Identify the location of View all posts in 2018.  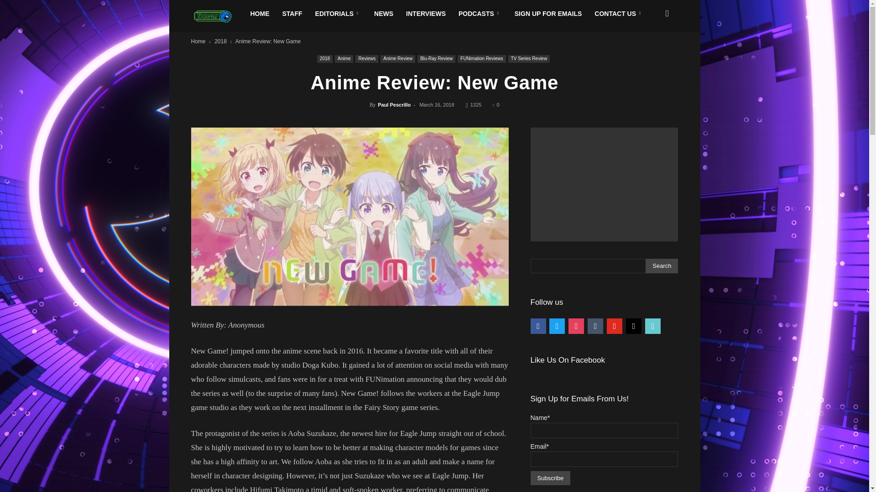
(221, 41).